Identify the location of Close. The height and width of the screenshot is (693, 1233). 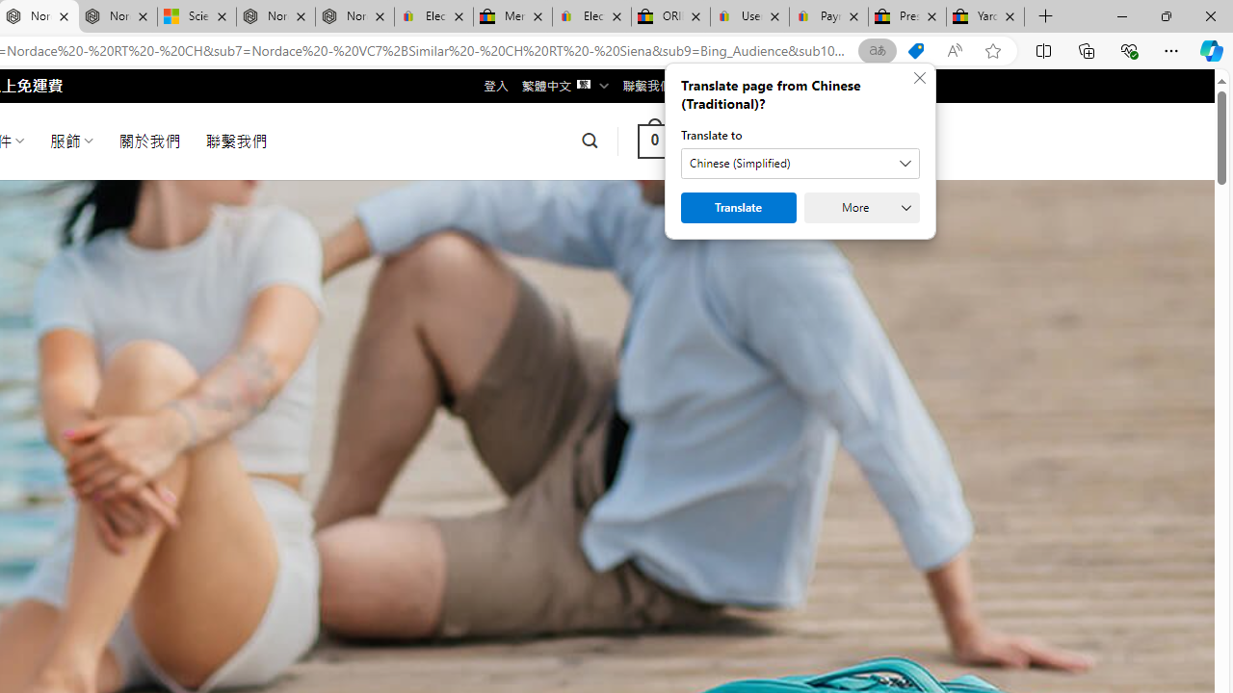
(1210, 15).